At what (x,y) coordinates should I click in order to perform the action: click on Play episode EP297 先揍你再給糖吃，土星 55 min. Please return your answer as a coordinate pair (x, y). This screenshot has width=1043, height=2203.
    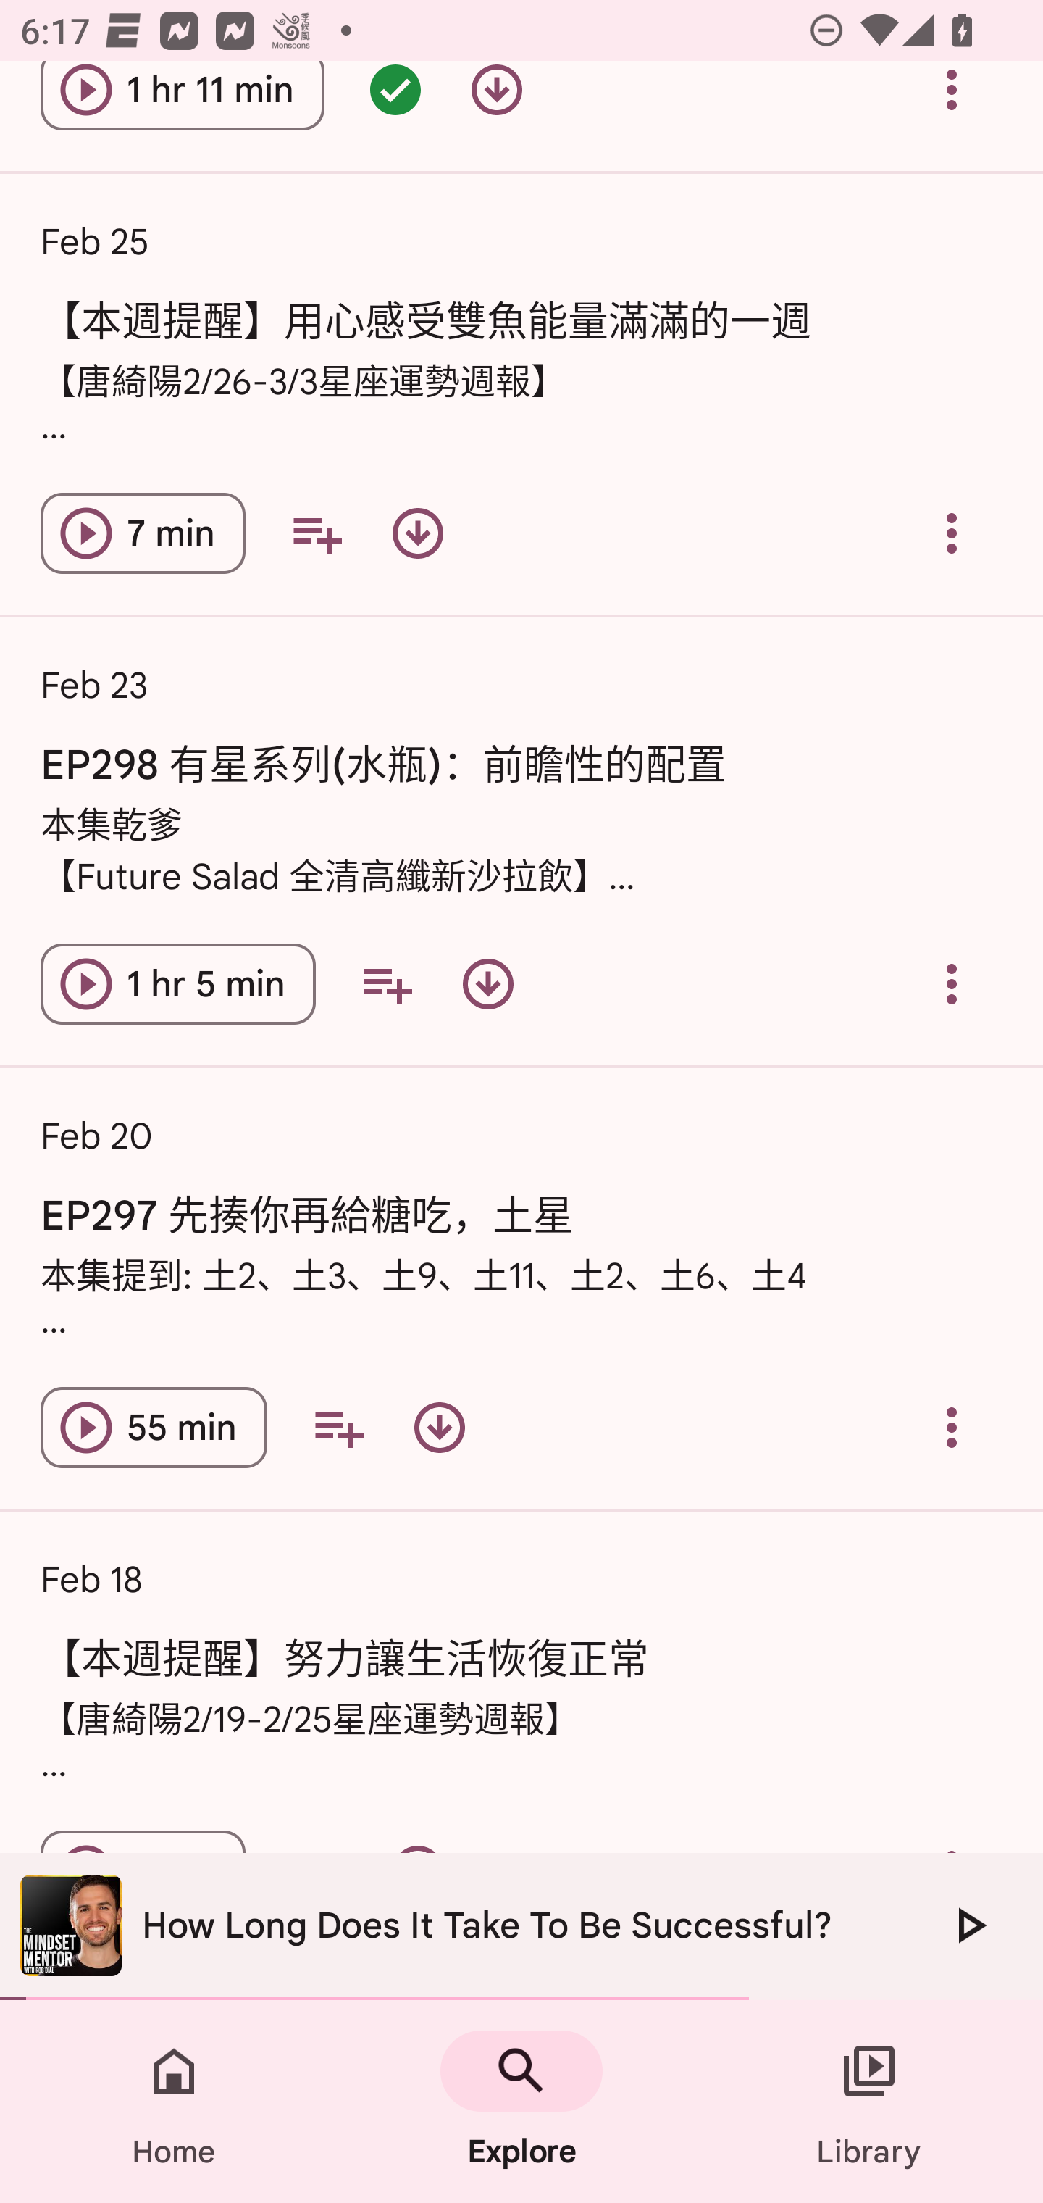
    Looking at the image, I should click on (154, 1428).